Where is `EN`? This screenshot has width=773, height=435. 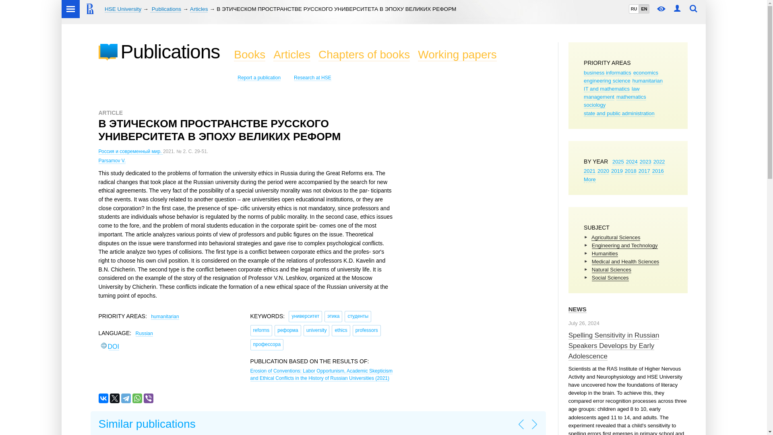
EN is located at coordinates (643, 9).